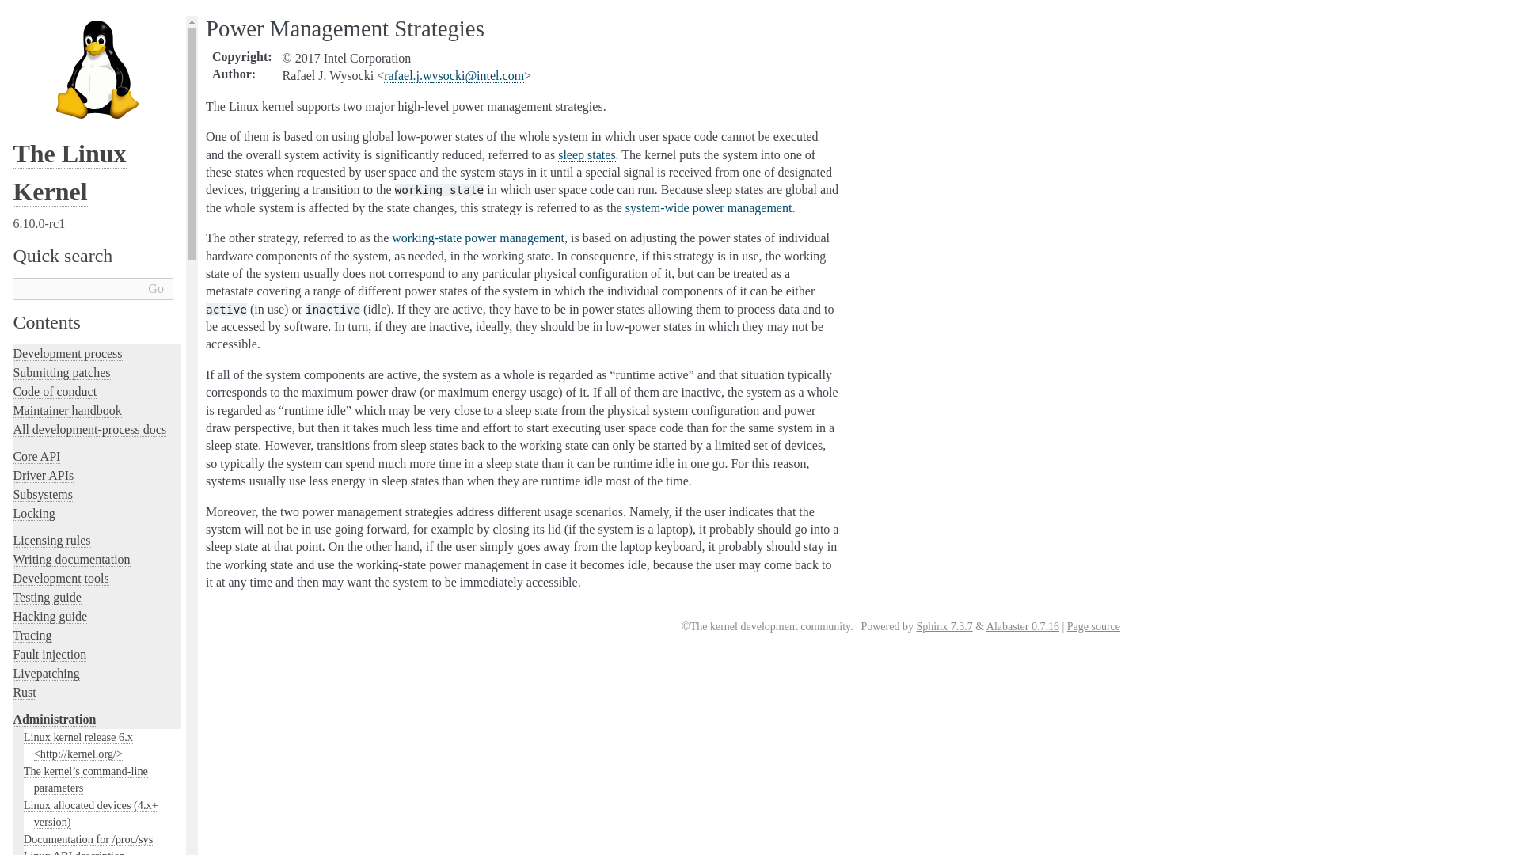 The width and height of the screenshot is (1520, 855). What do you see at coordinates (46, 597) in the screenshot?
I see `Testing guide` at bounding box center [46, 597].